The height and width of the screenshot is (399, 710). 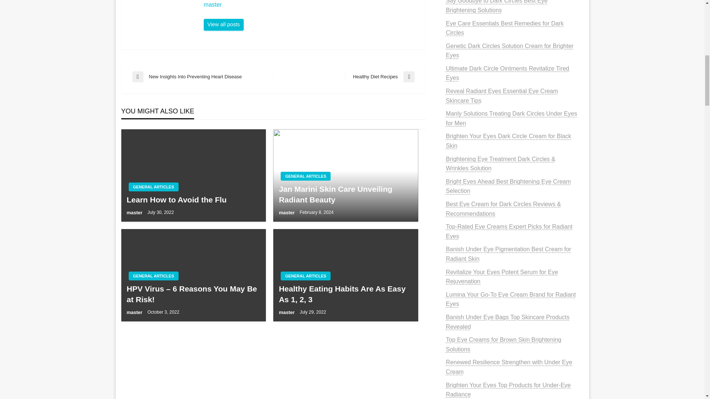 What do you see at coordinates (223, 24) in the screenshot?
I see `master` at bounding box center [223, 24].